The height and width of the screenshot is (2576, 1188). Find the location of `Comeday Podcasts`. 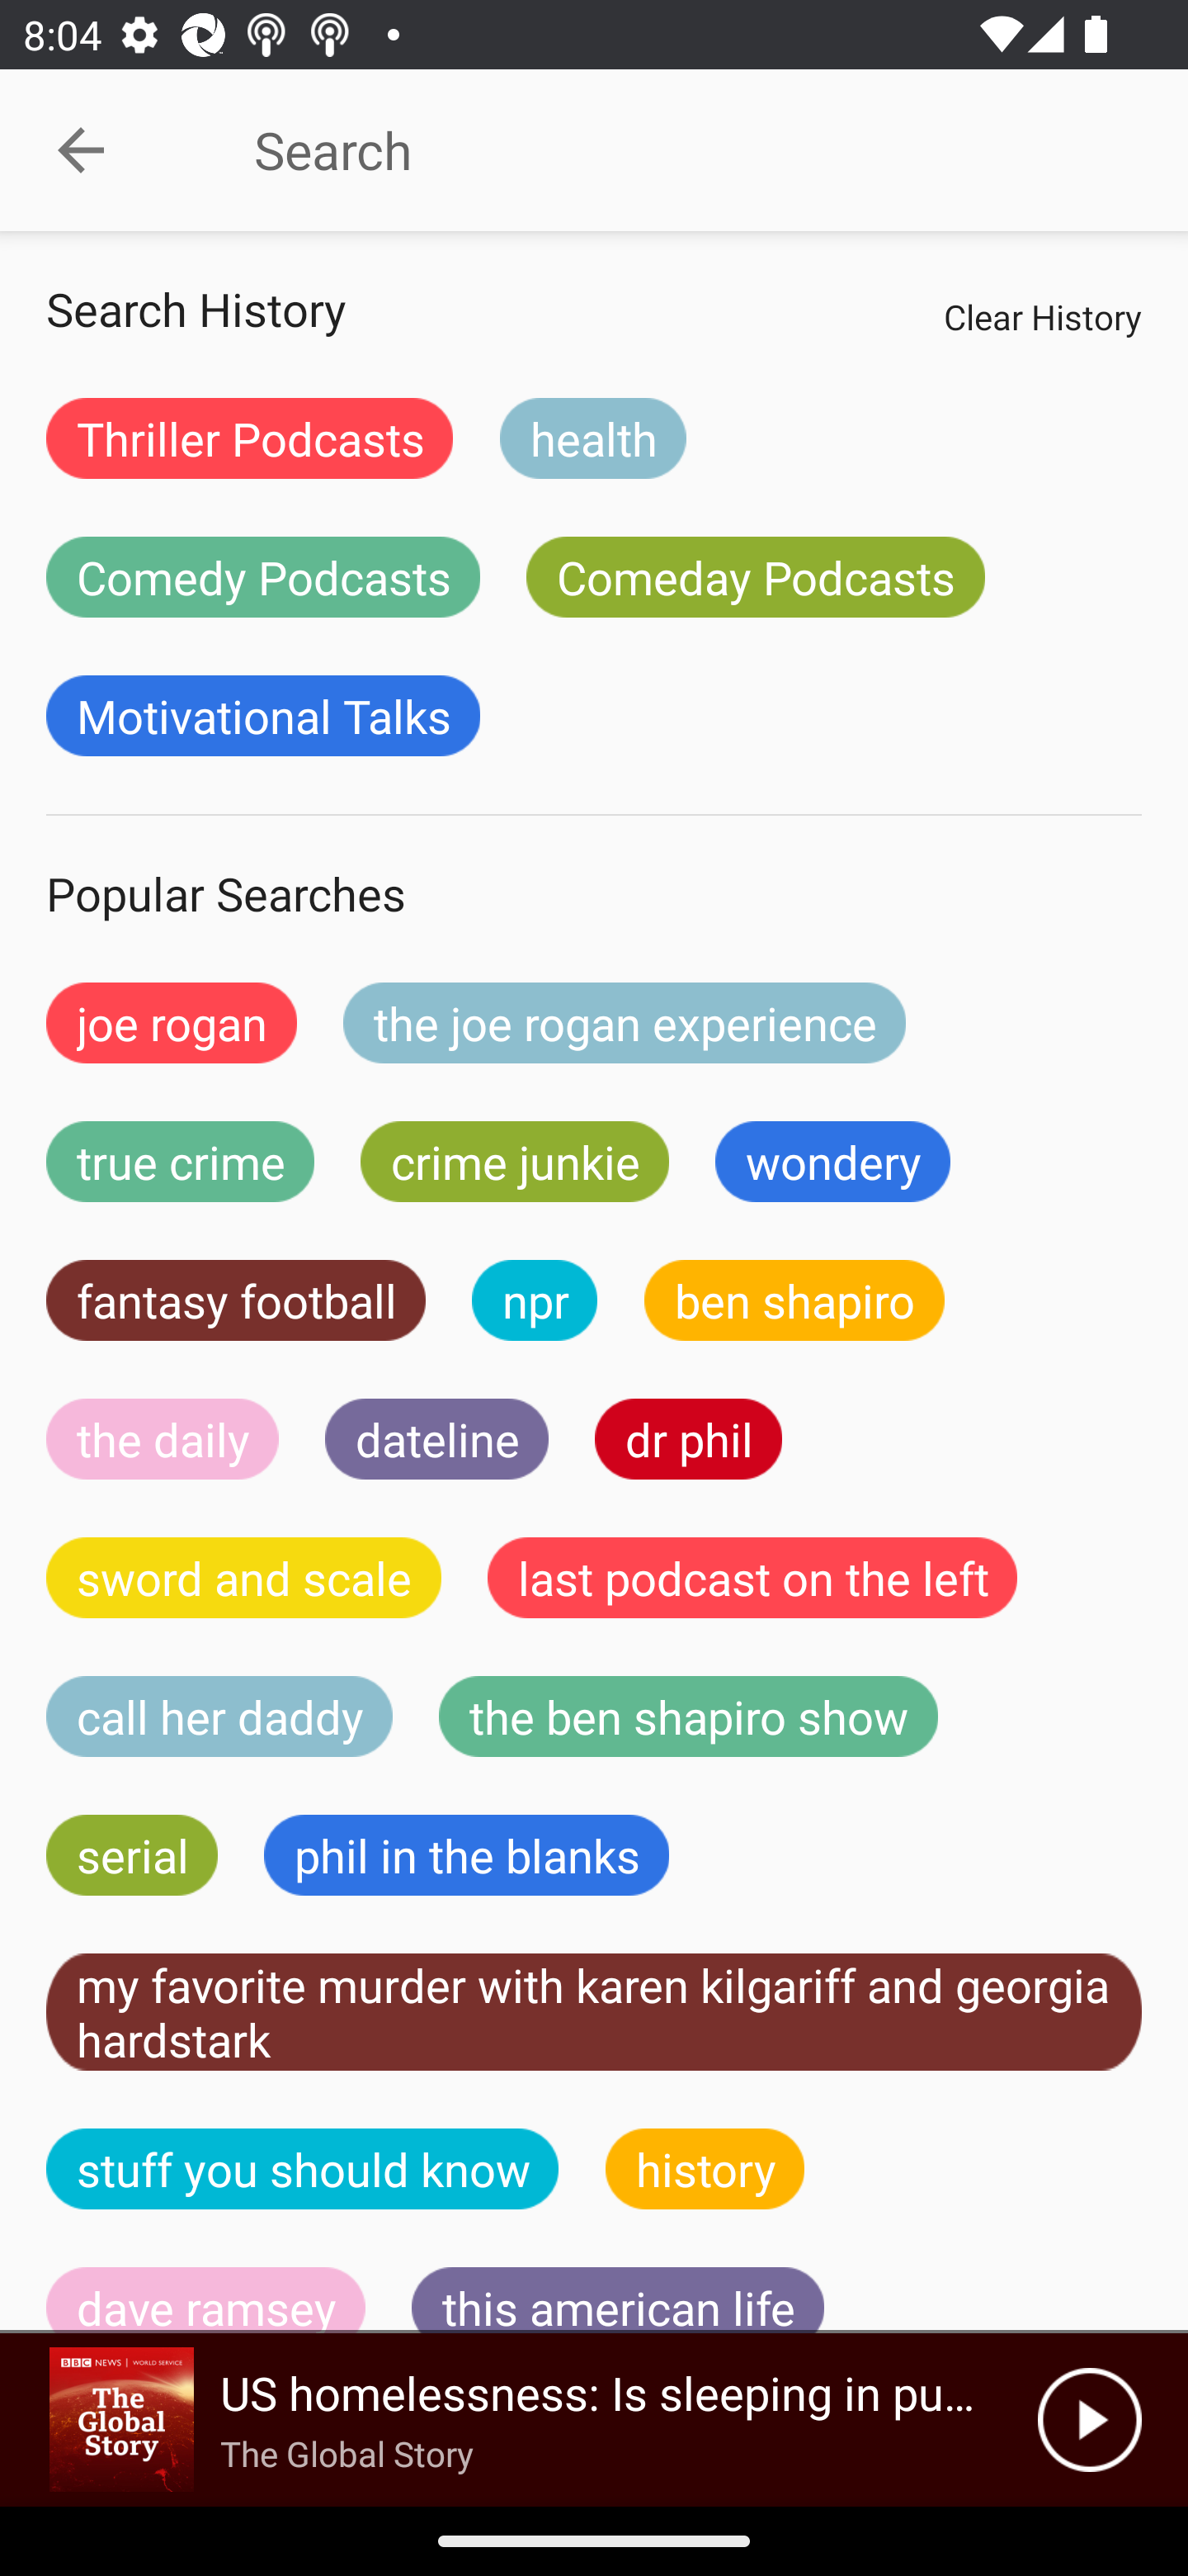

Comeday Podcasts is located at coordinates (755, 576).